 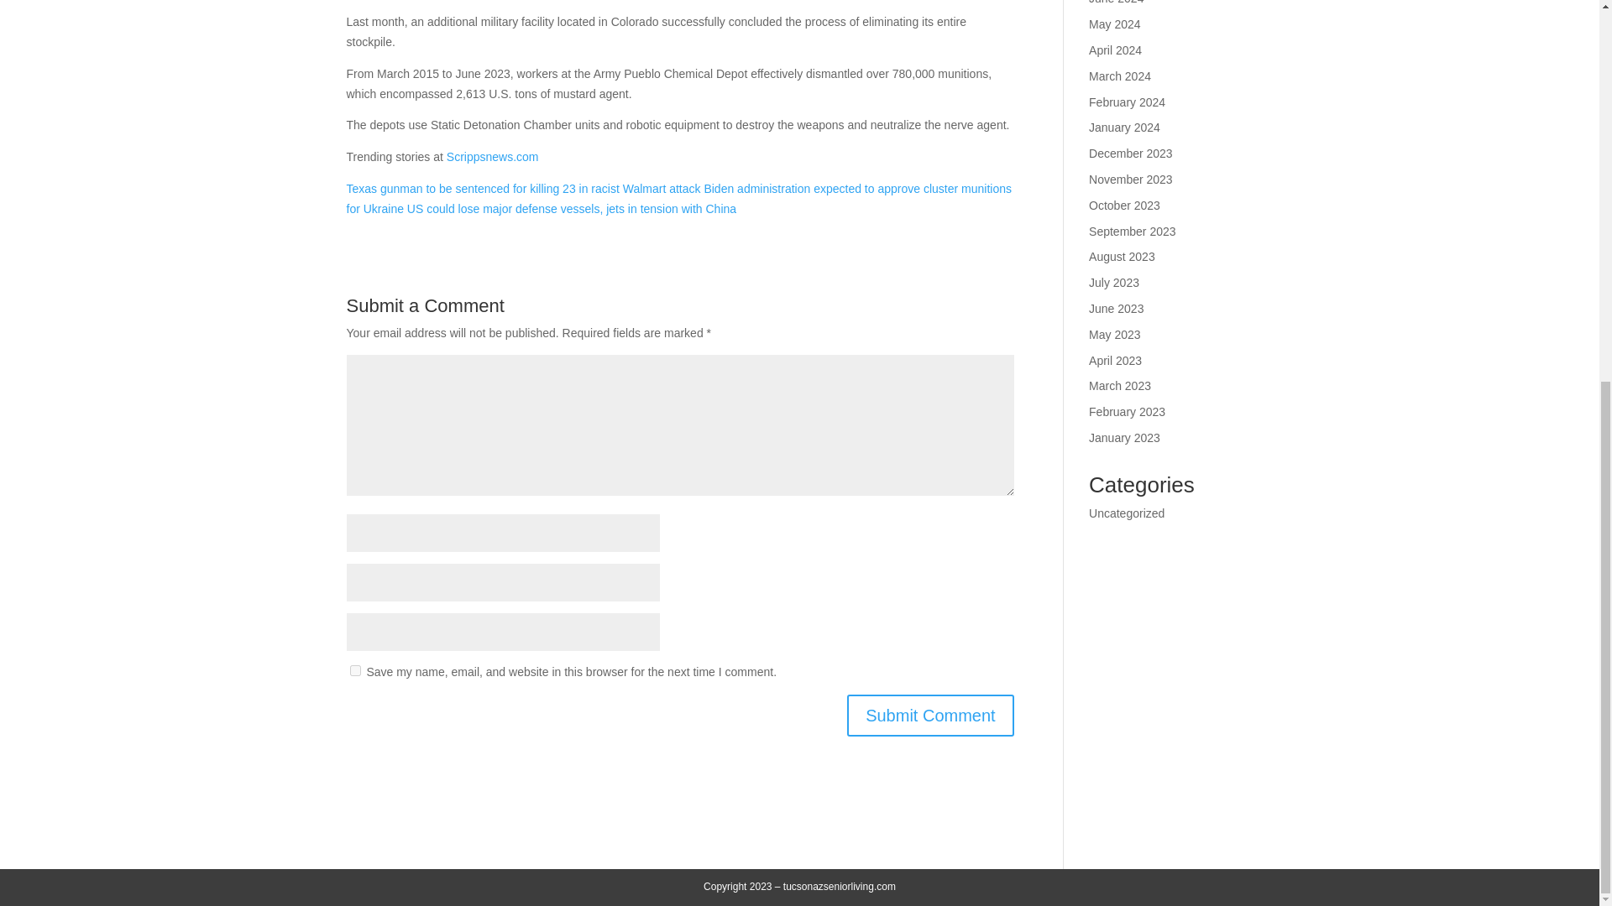 What do you see at coordinates (492, 157) in the screenshot?
I see `Scrippsnews.com` at bounding box center [492, 157].